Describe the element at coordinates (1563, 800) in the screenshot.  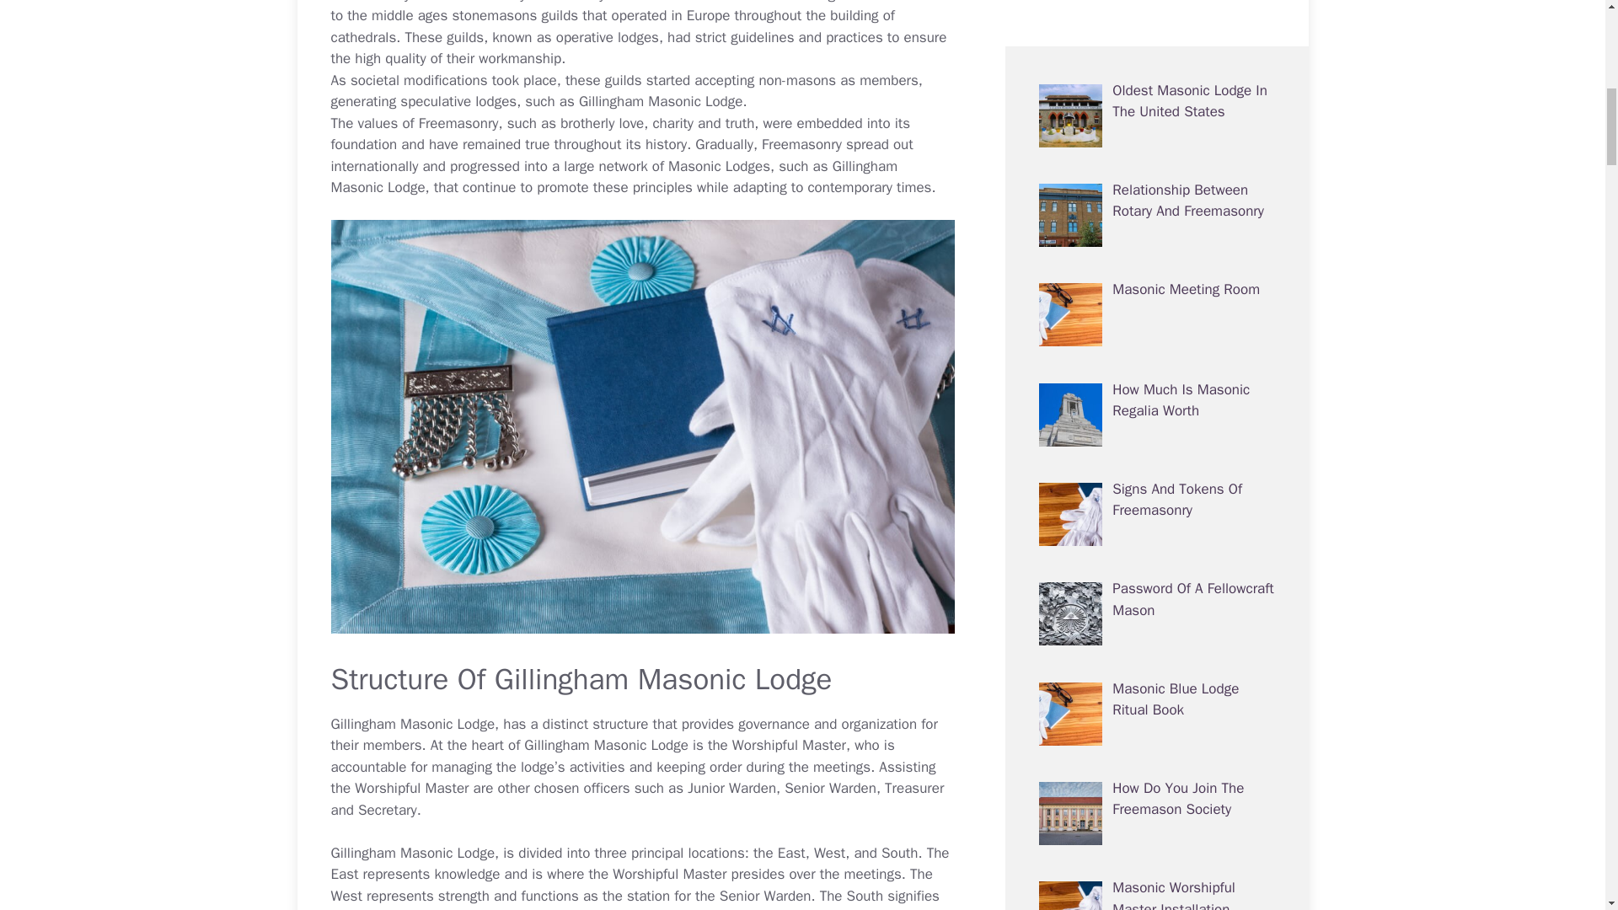
I see `Scroll back to top` at that location.